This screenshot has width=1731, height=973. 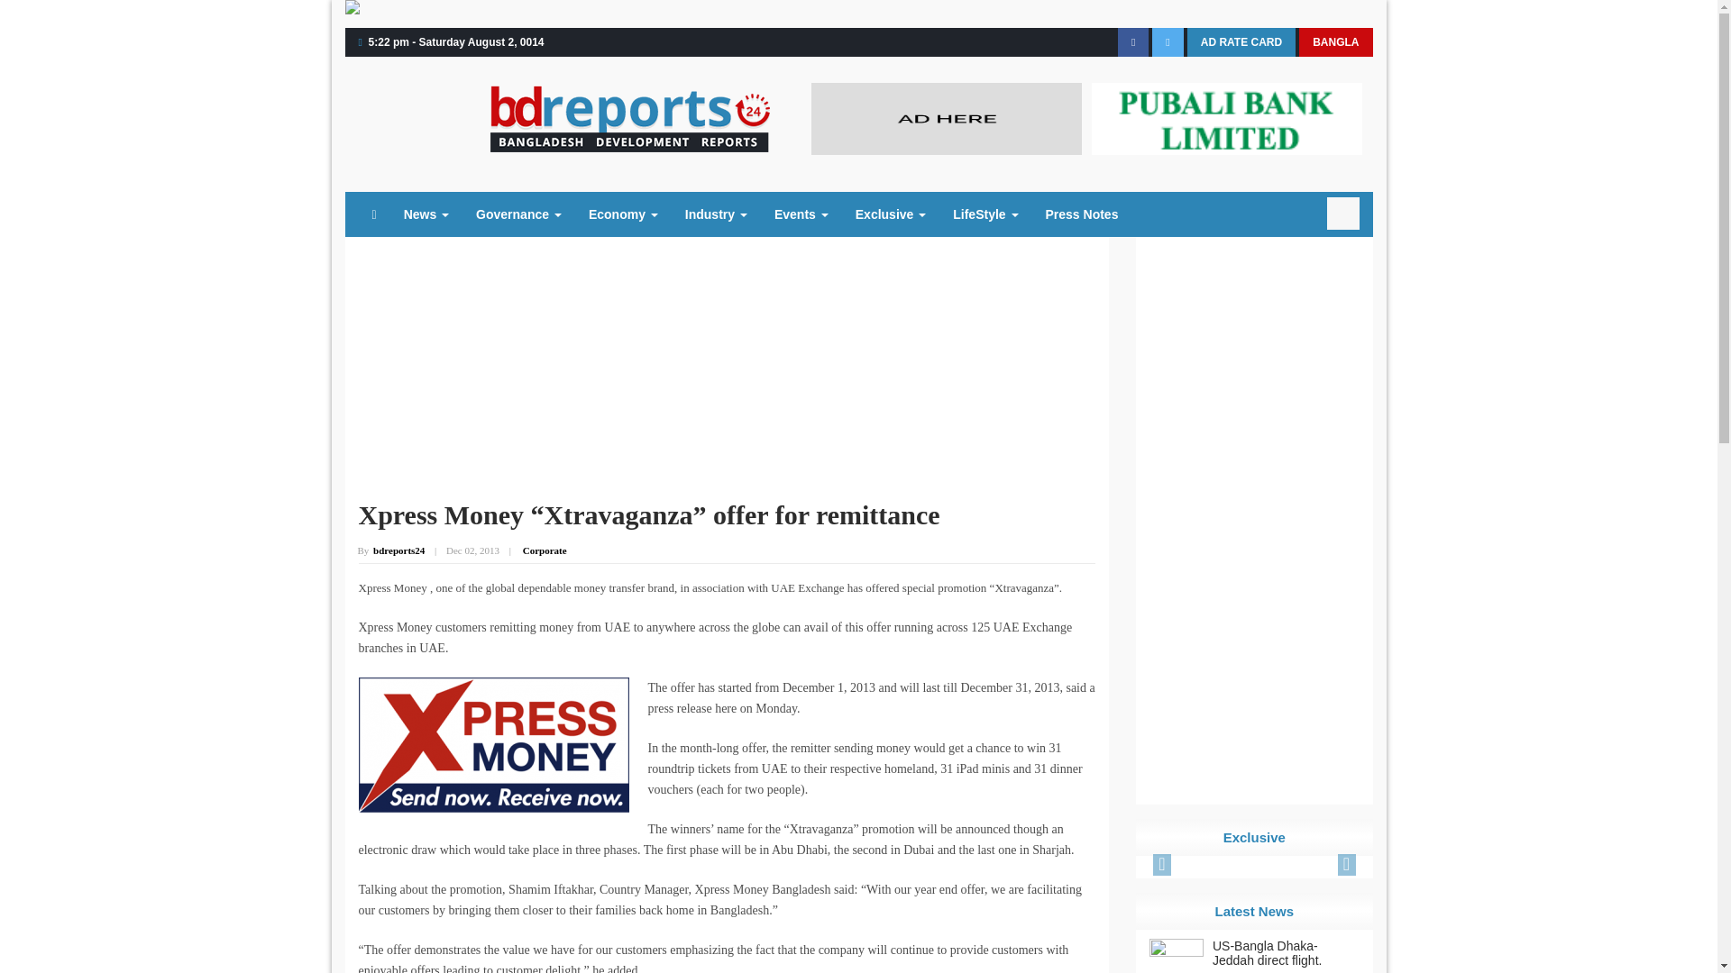 I want to click on BANGLA, so click(x=1336, y=41).